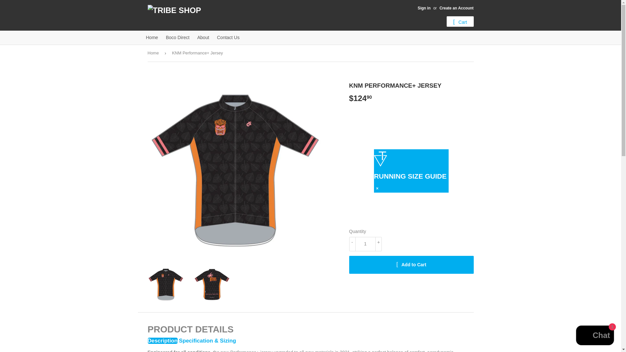  What do you see at coordinates (178, 37) in the screenshot?
I see `Boco Direct` at bounding box center [178, 37].